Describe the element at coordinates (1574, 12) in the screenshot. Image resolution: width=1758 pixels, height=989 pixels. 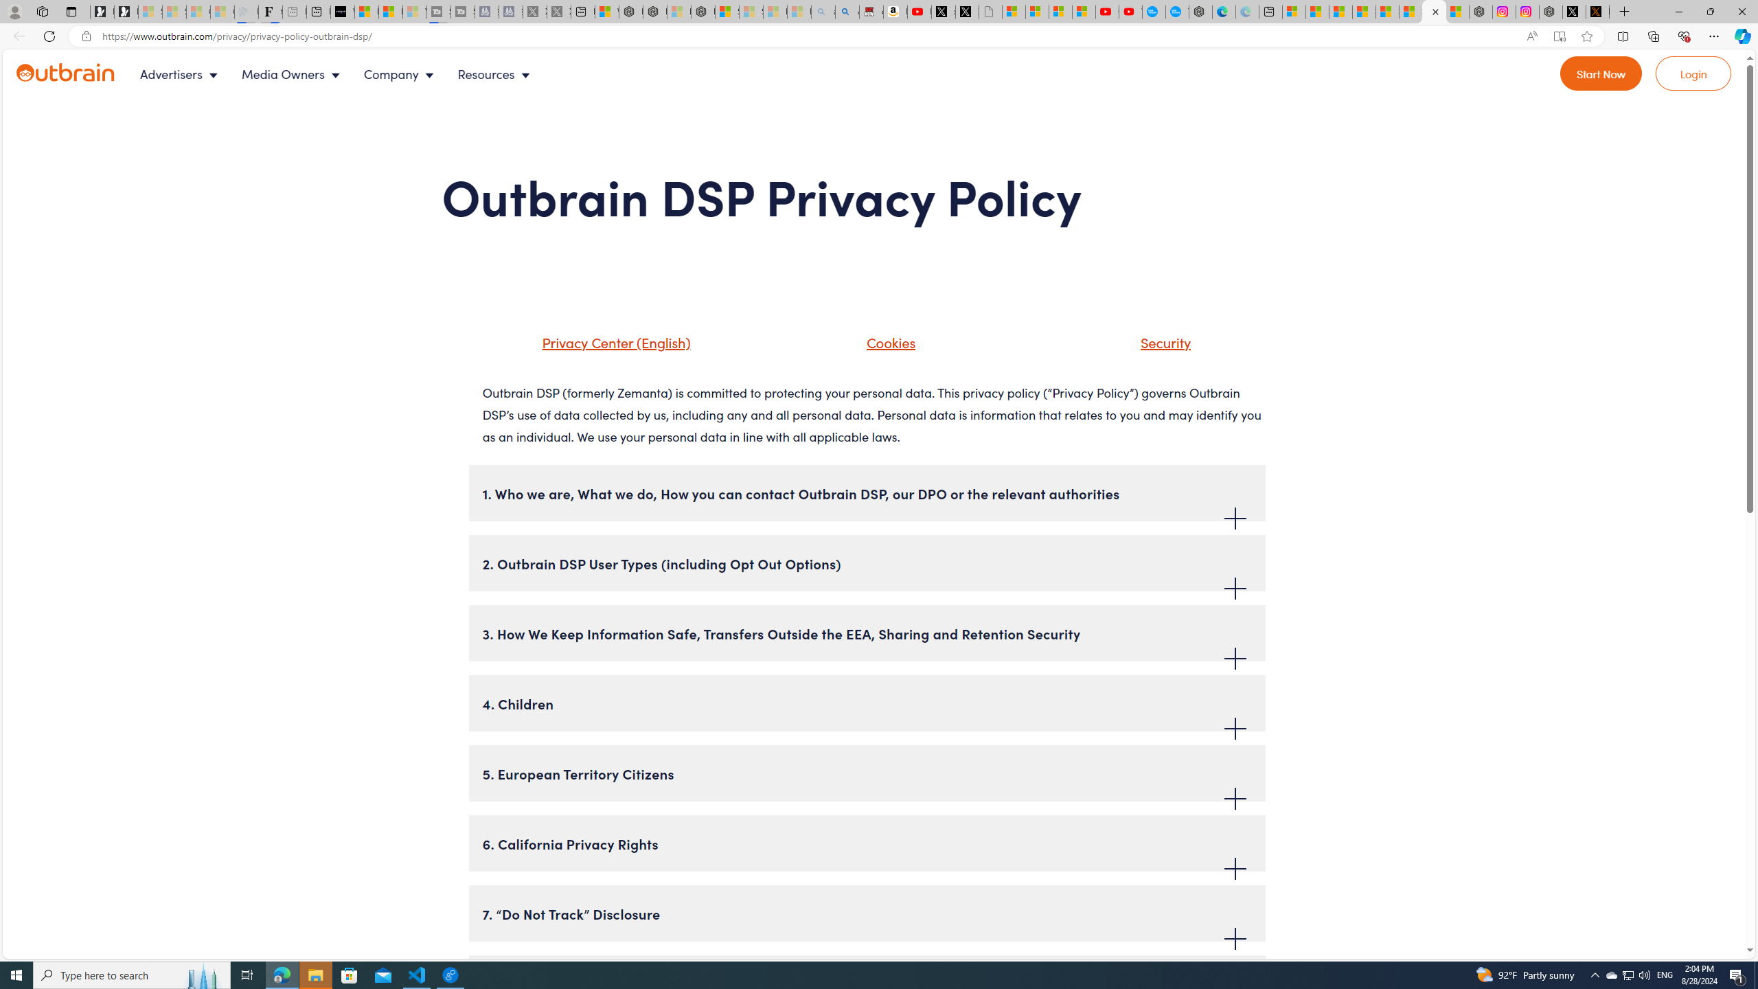
I see `Nordace (@NordaceOfficial) / X` at that location.